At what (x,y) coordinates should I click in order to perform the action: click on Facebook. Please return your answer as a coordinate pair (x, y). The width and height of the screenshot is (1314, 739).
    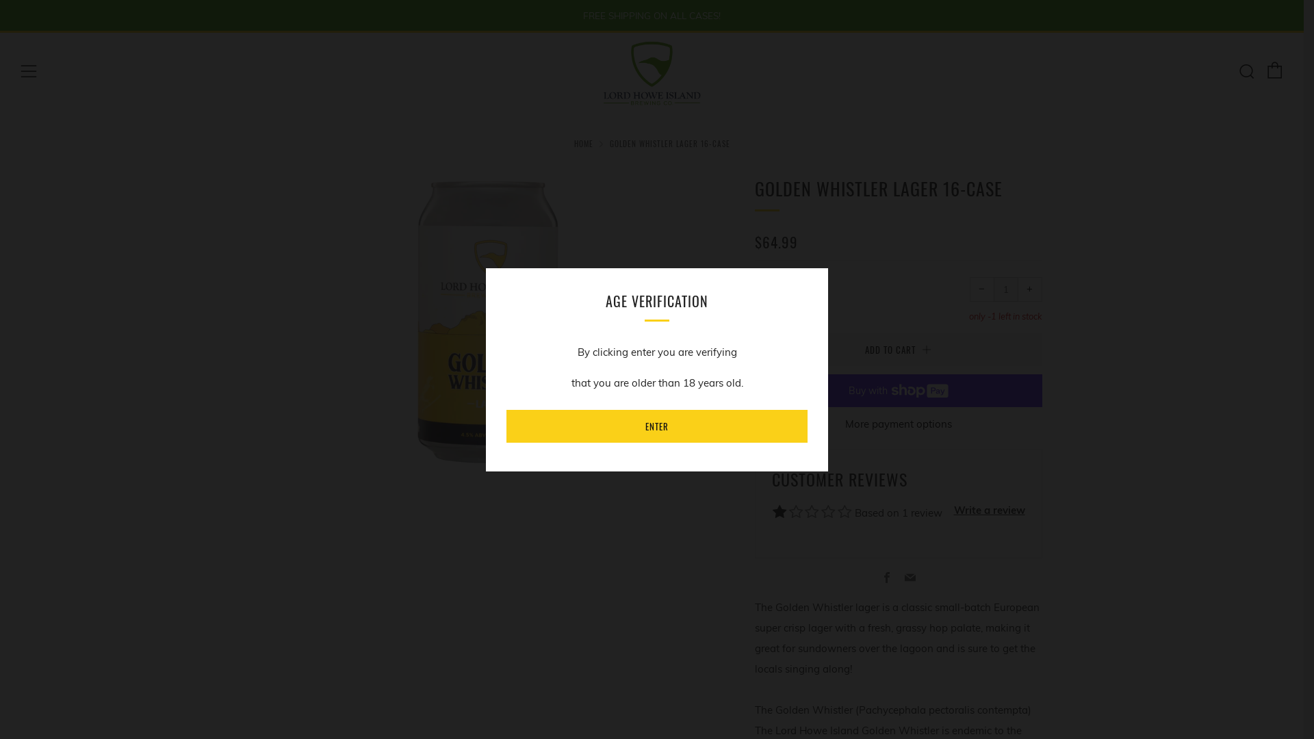
    Looking at the image, I should click on (887, 578).